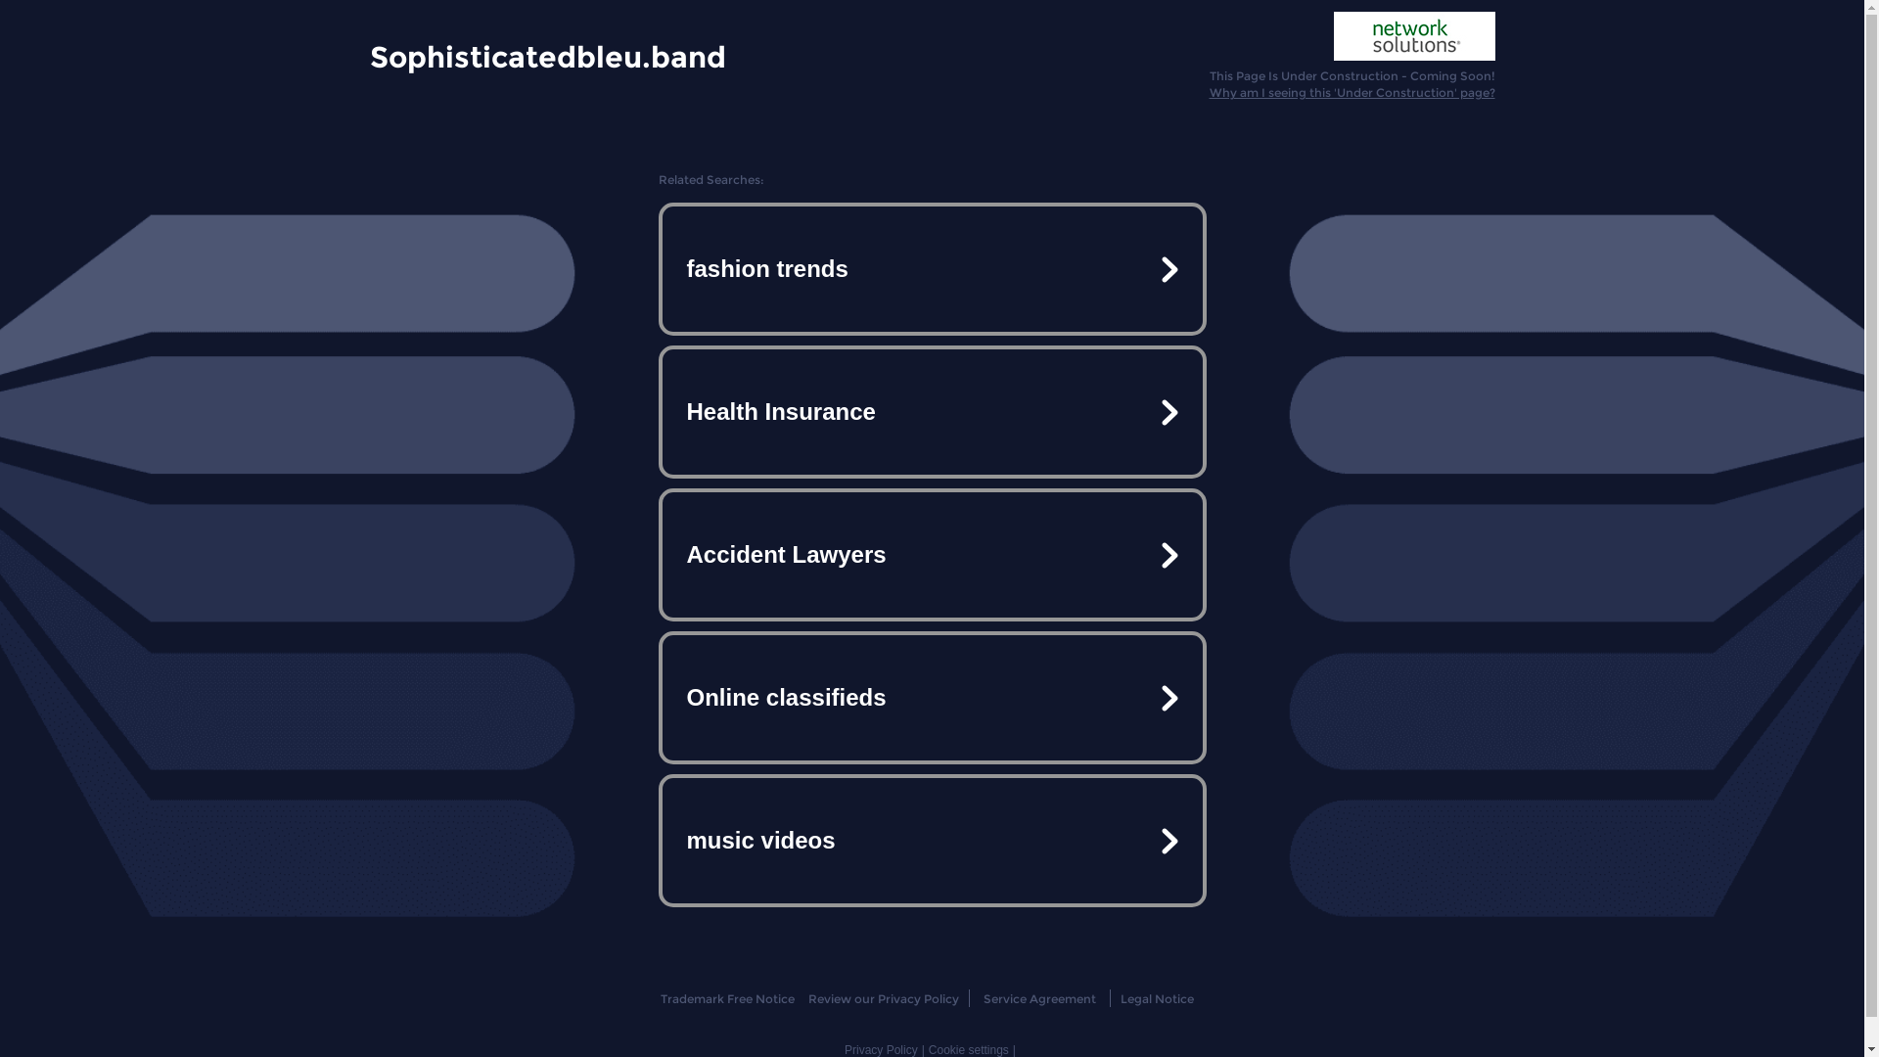 Image resolution: width=1879 pixels, height=1057 pixels. Describe the element at coordinates (932, 841) in the screenshot. I see `music videos` at that location.